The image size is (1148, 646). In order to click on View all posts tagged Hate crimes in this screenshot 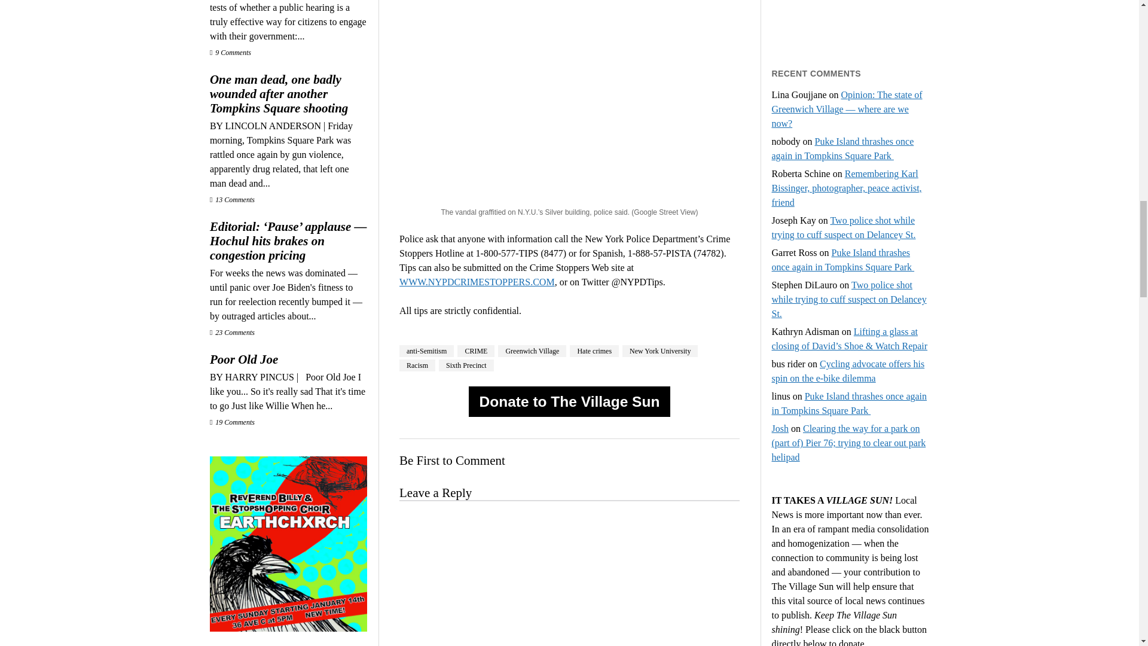, I will do `click(594, 351)`.